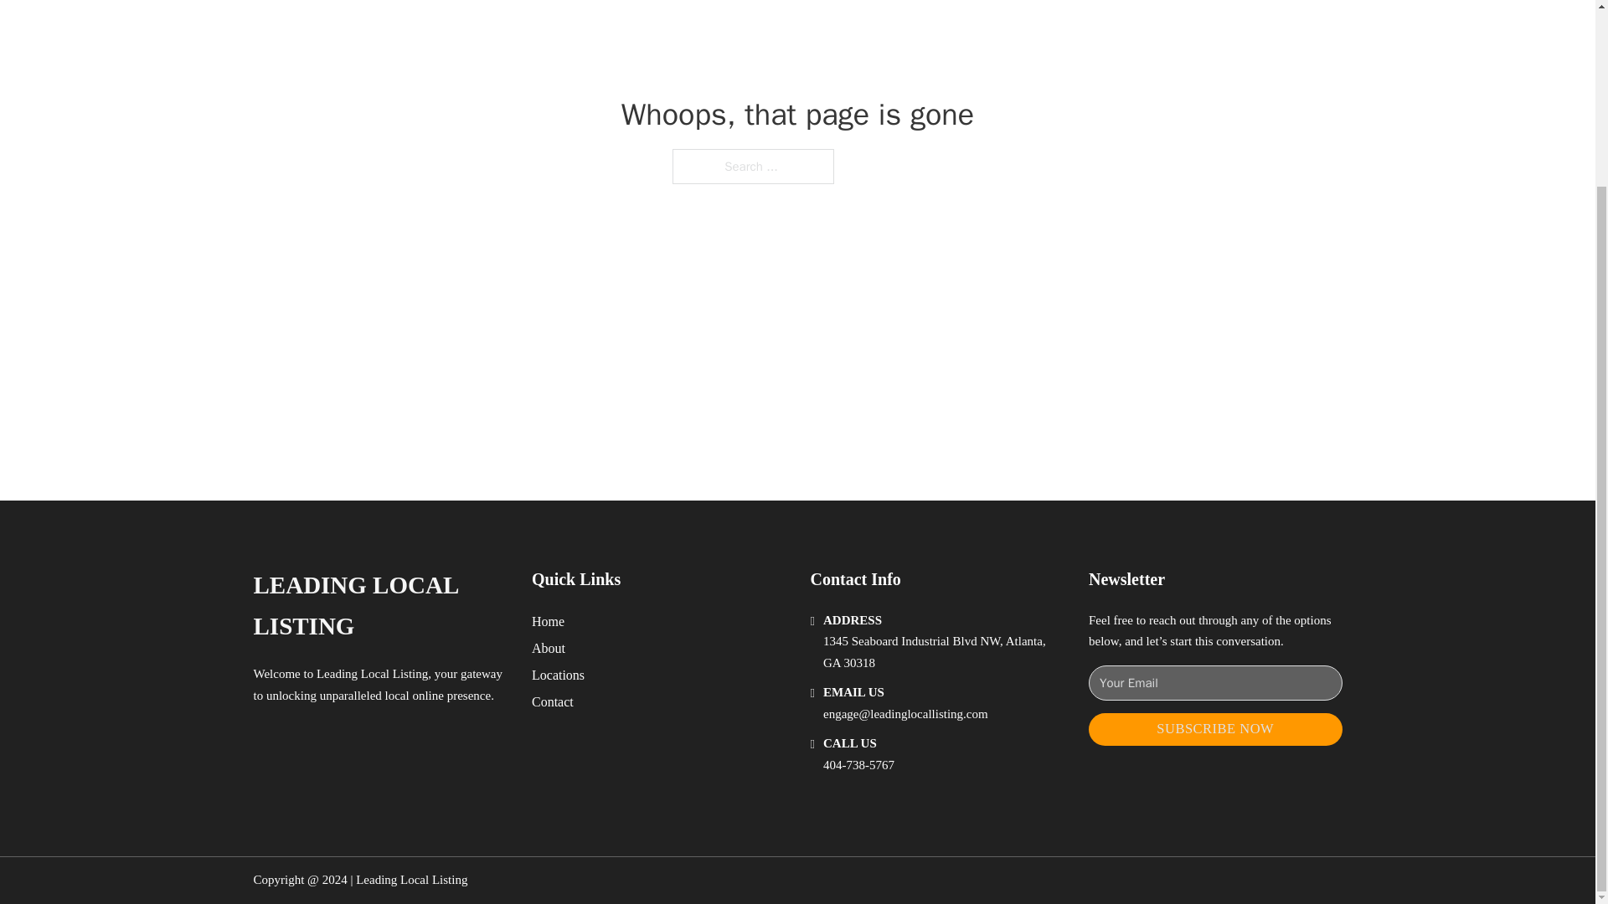  I want to click on SUBSCRIBE NOW, so click(1215, 730).